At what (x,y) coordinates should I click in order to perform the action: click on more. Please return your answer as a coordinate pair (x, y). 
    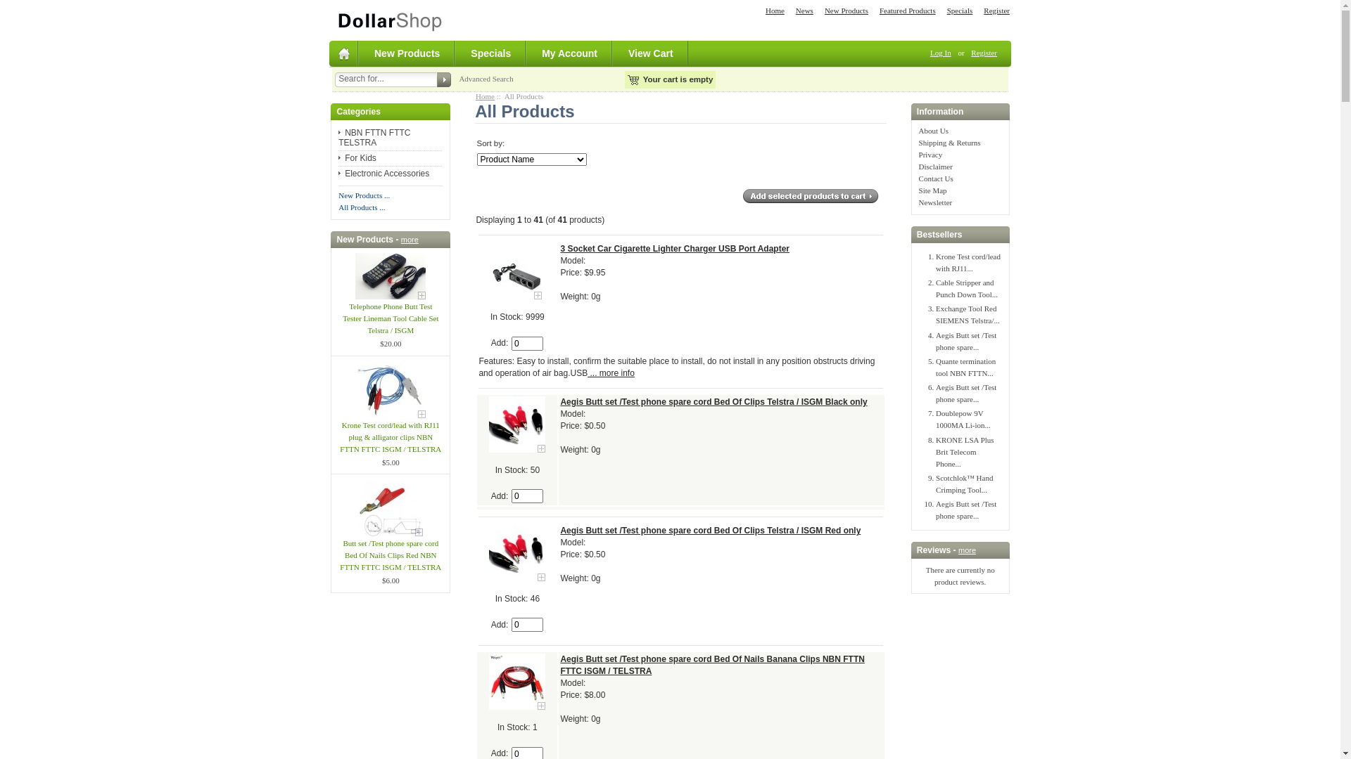
    Looking at the image, I should click on (410, 240).